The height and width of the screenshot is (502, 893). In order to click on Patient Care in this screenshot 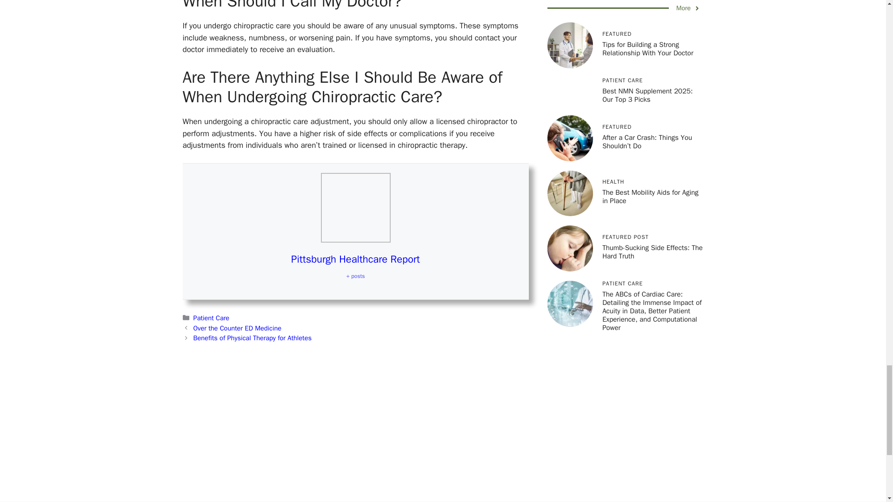, I will do `click(211, 318)`.